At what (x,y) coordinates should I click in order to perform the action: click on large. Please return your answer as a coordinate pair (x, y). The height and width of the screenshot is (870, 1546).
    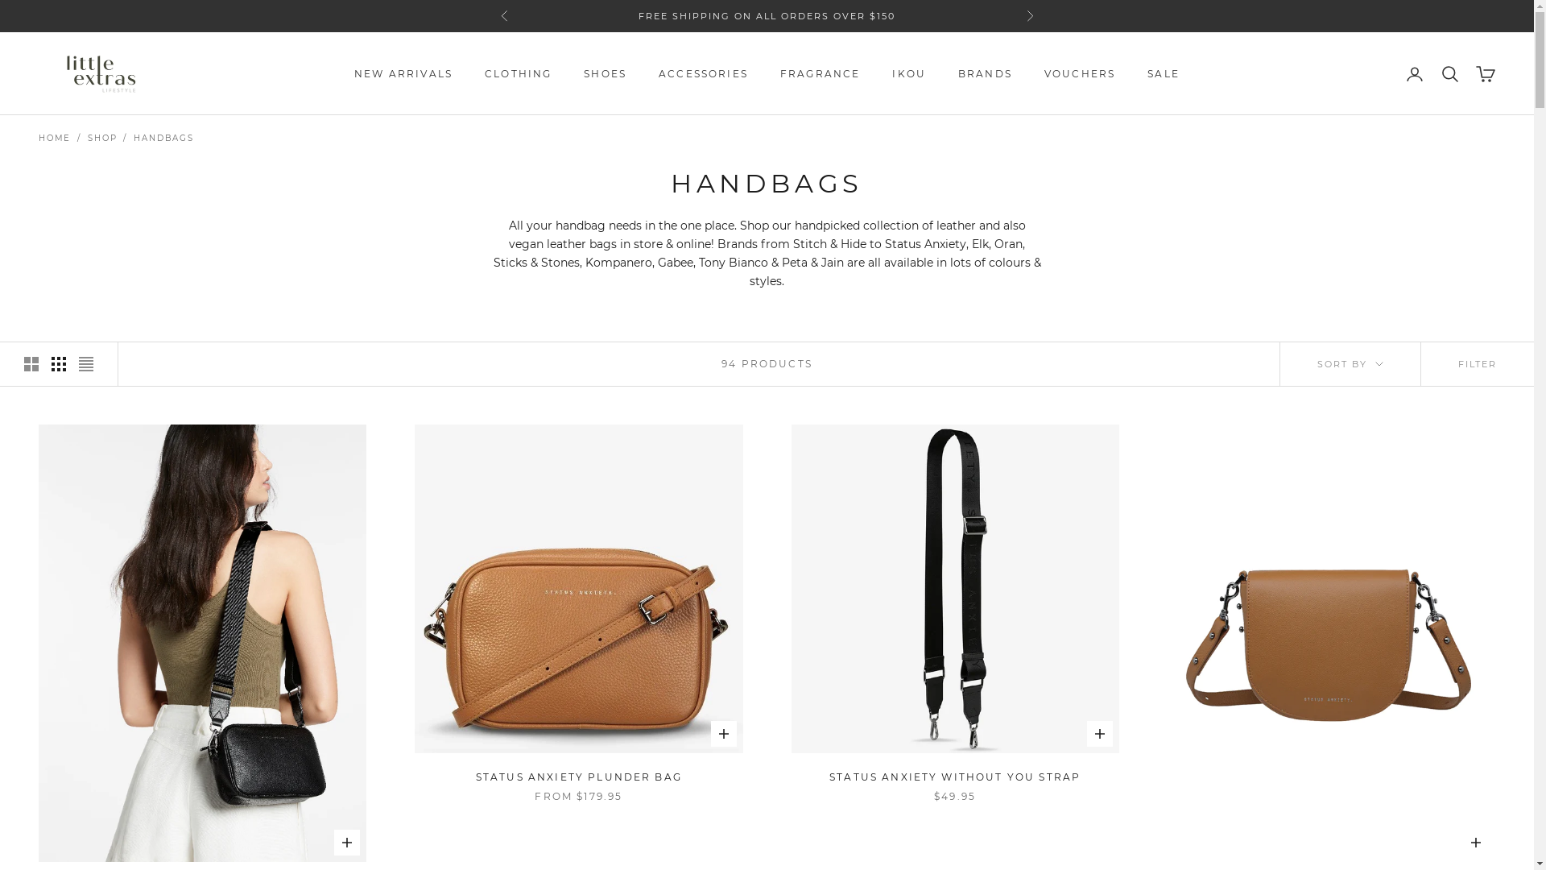
    Looking at the image, I should click on (31, 364).